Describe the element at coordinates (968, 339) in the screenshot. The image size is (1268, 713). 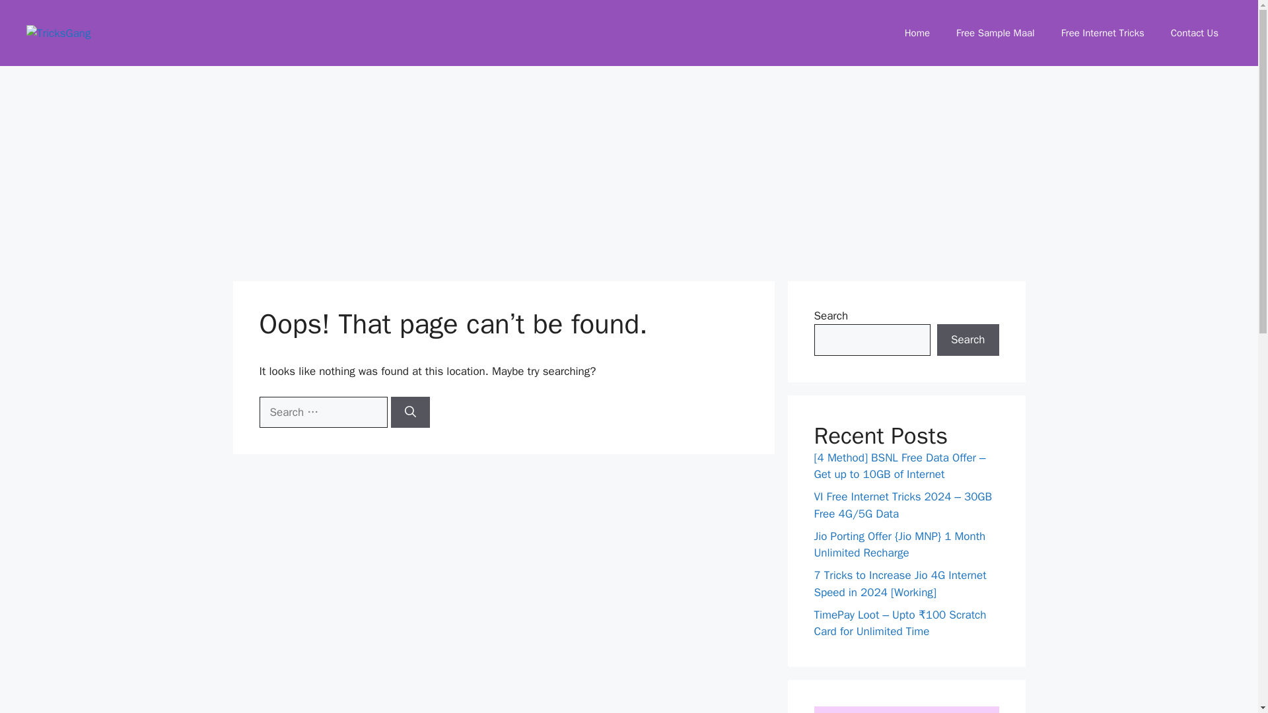
I see `Search` at that location.